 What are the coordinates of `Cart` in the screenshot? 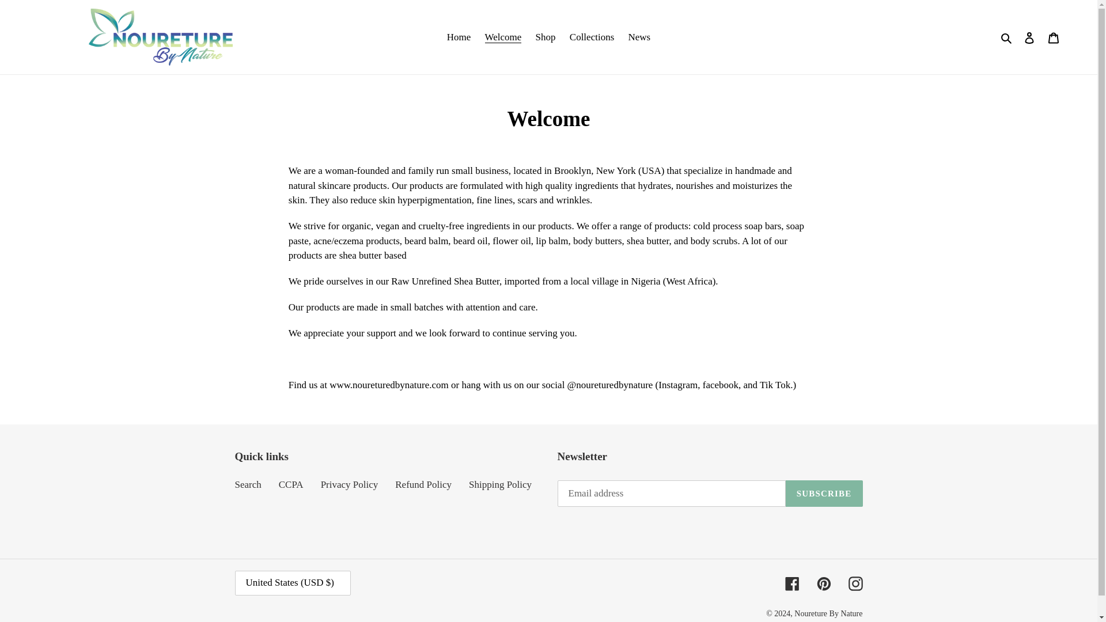 It's located at (1054, 37).